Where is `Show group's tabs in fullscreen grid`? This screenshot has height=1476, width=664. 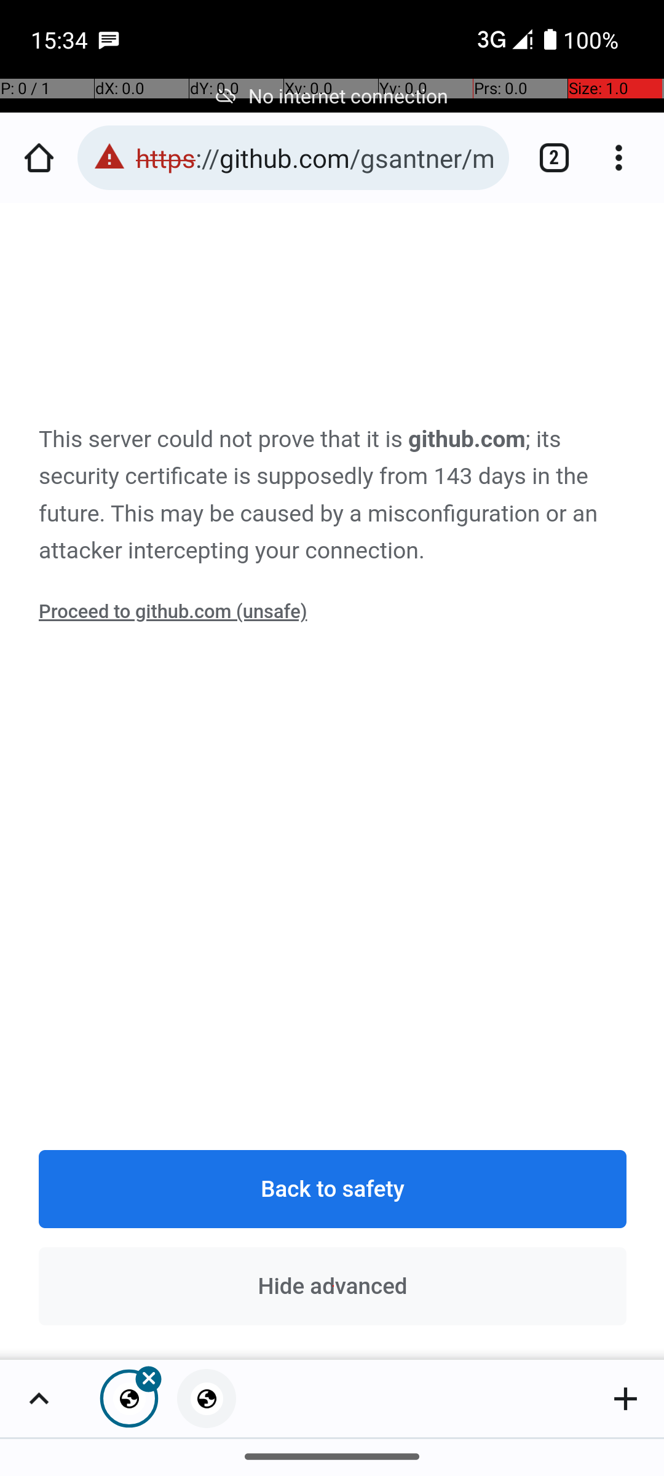 Show group's tabs in fullscreen grid is located at coordinates (39, 1399).